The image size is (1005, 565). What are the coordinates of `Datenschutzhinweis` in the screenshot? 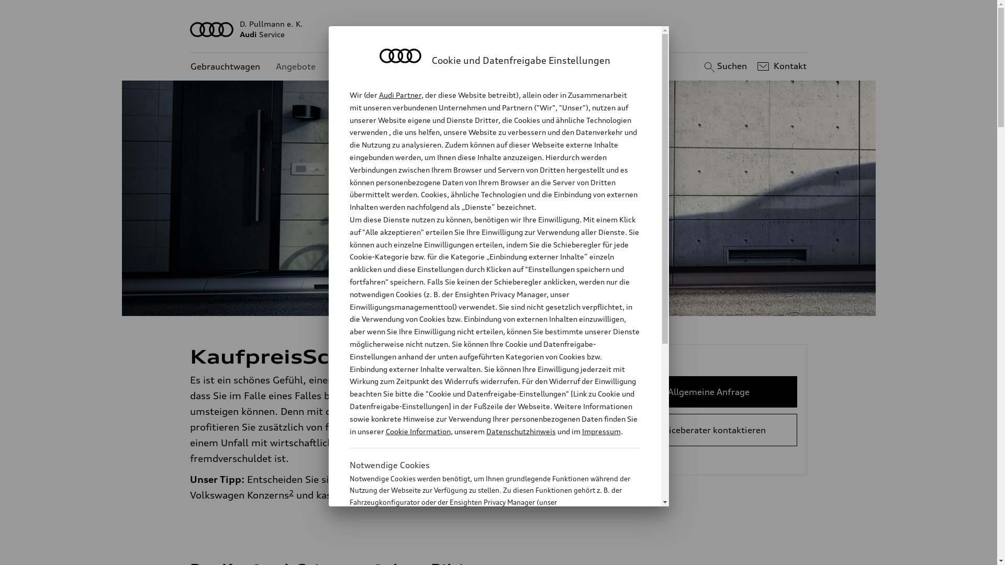 It's located at (520, 431).